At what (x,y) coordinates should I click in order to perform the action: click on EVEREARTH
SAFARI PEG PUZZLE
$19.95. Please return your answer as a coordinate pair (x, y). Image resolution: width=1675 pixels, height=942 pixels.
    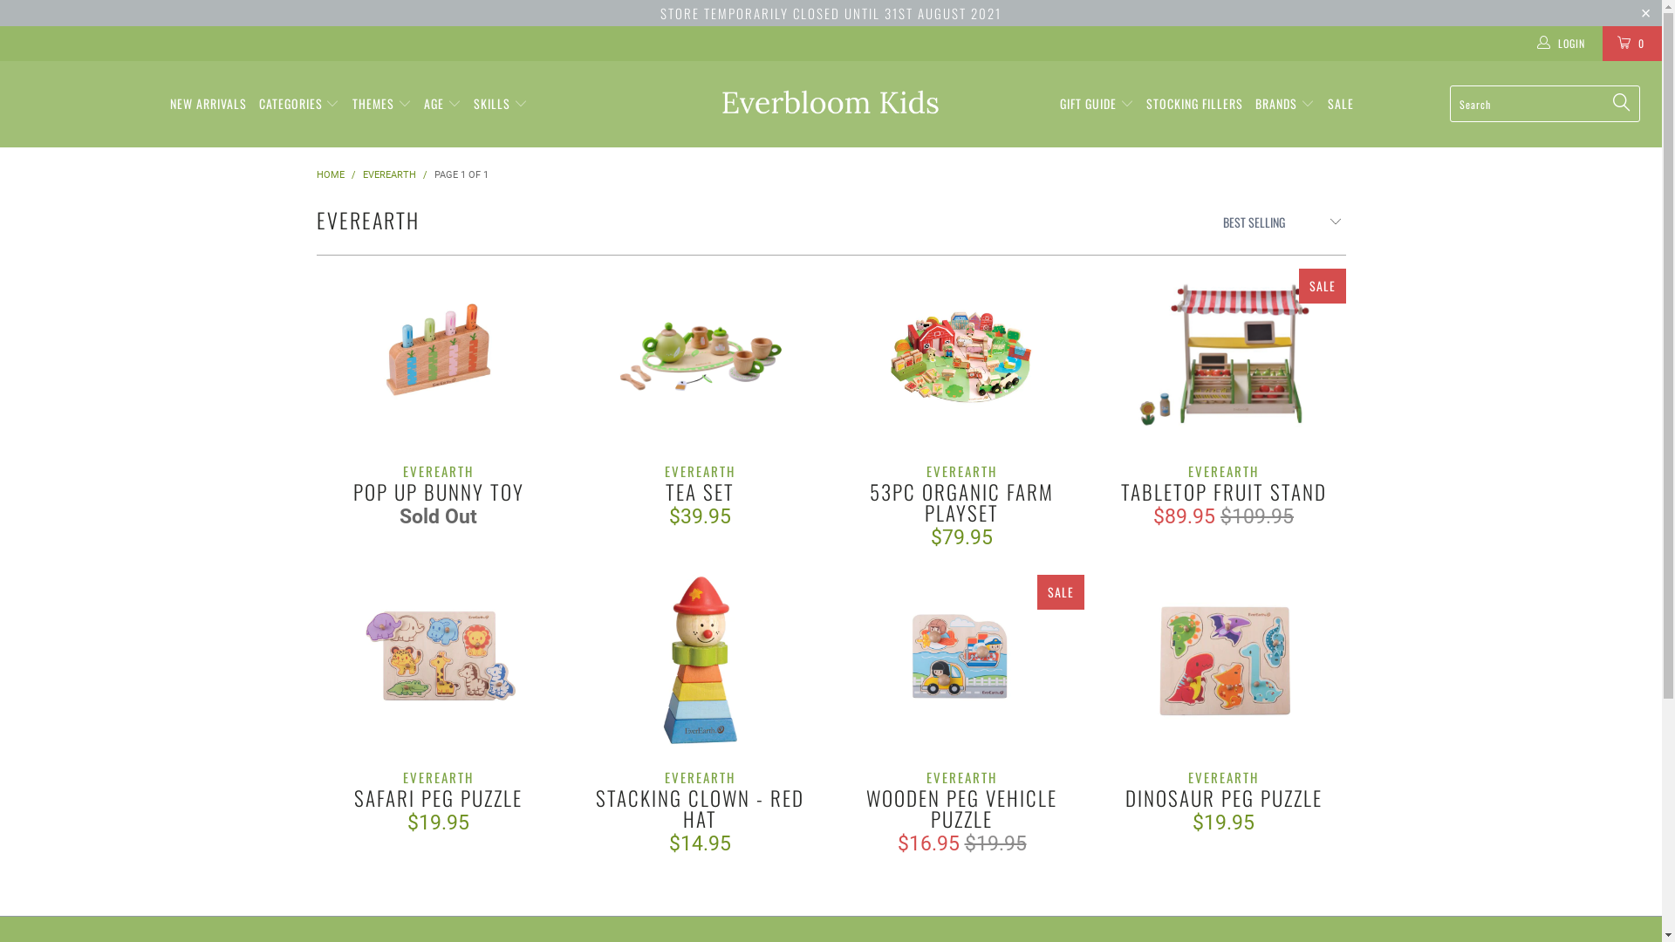
    Looking at the image, I should click on (438, 801).